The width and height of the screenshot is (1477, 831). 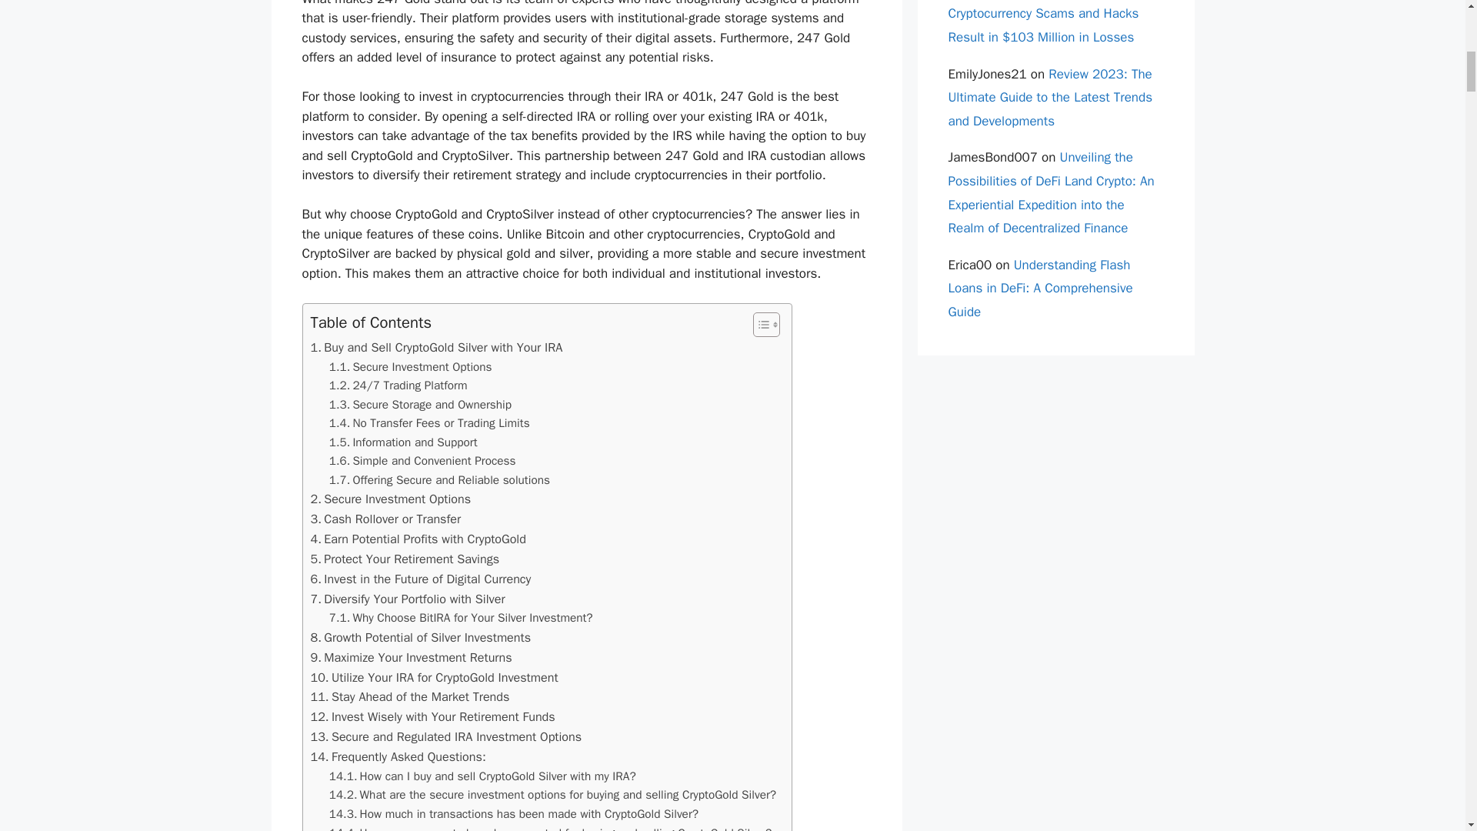 What do you see at coordinates (439, 480) in the screenshot?
I see `Offering Secure and Reliable solutions` at bounding box center [439, 480].